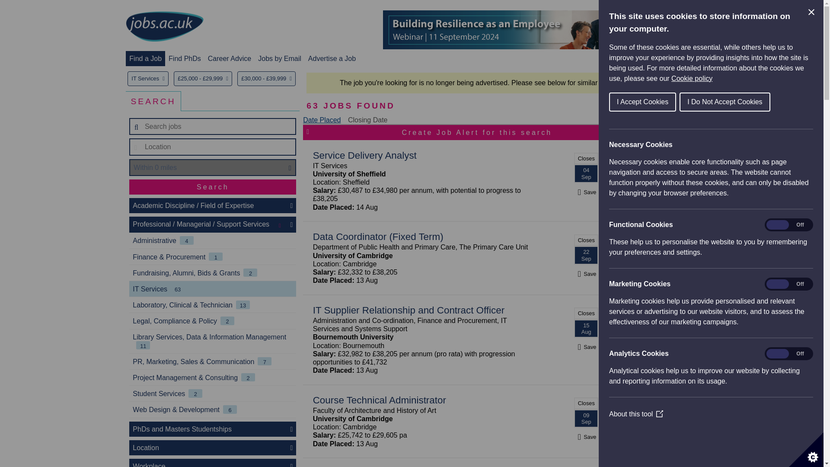 The height and width of the screenshot is (467, 830). Describe the element at coordinates (631, 58) in the screenshot. I see `Your Account` at that location.